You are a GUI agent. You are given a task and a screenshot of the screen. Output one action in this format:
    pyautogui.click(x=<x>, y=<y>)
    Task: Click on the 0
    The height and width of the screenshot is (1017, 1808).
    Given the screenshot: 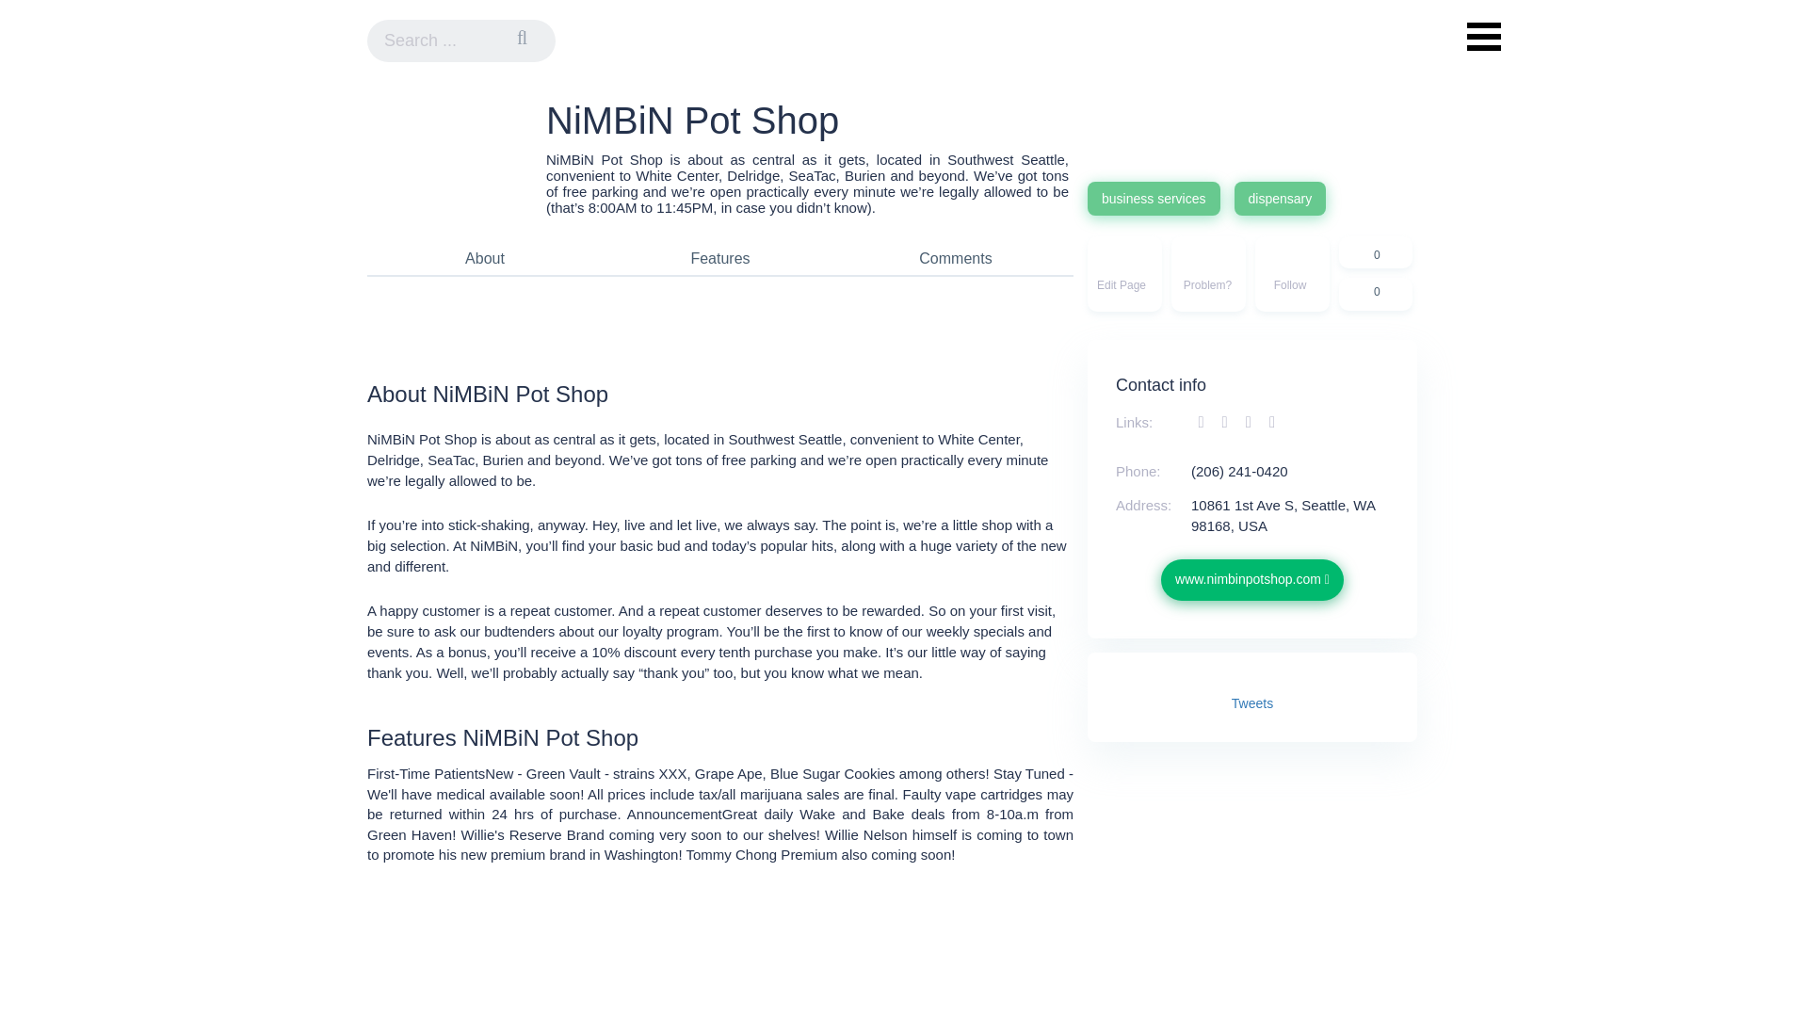 What is the action you would take?
    pyautogui.click(x=1375, y=252)
    